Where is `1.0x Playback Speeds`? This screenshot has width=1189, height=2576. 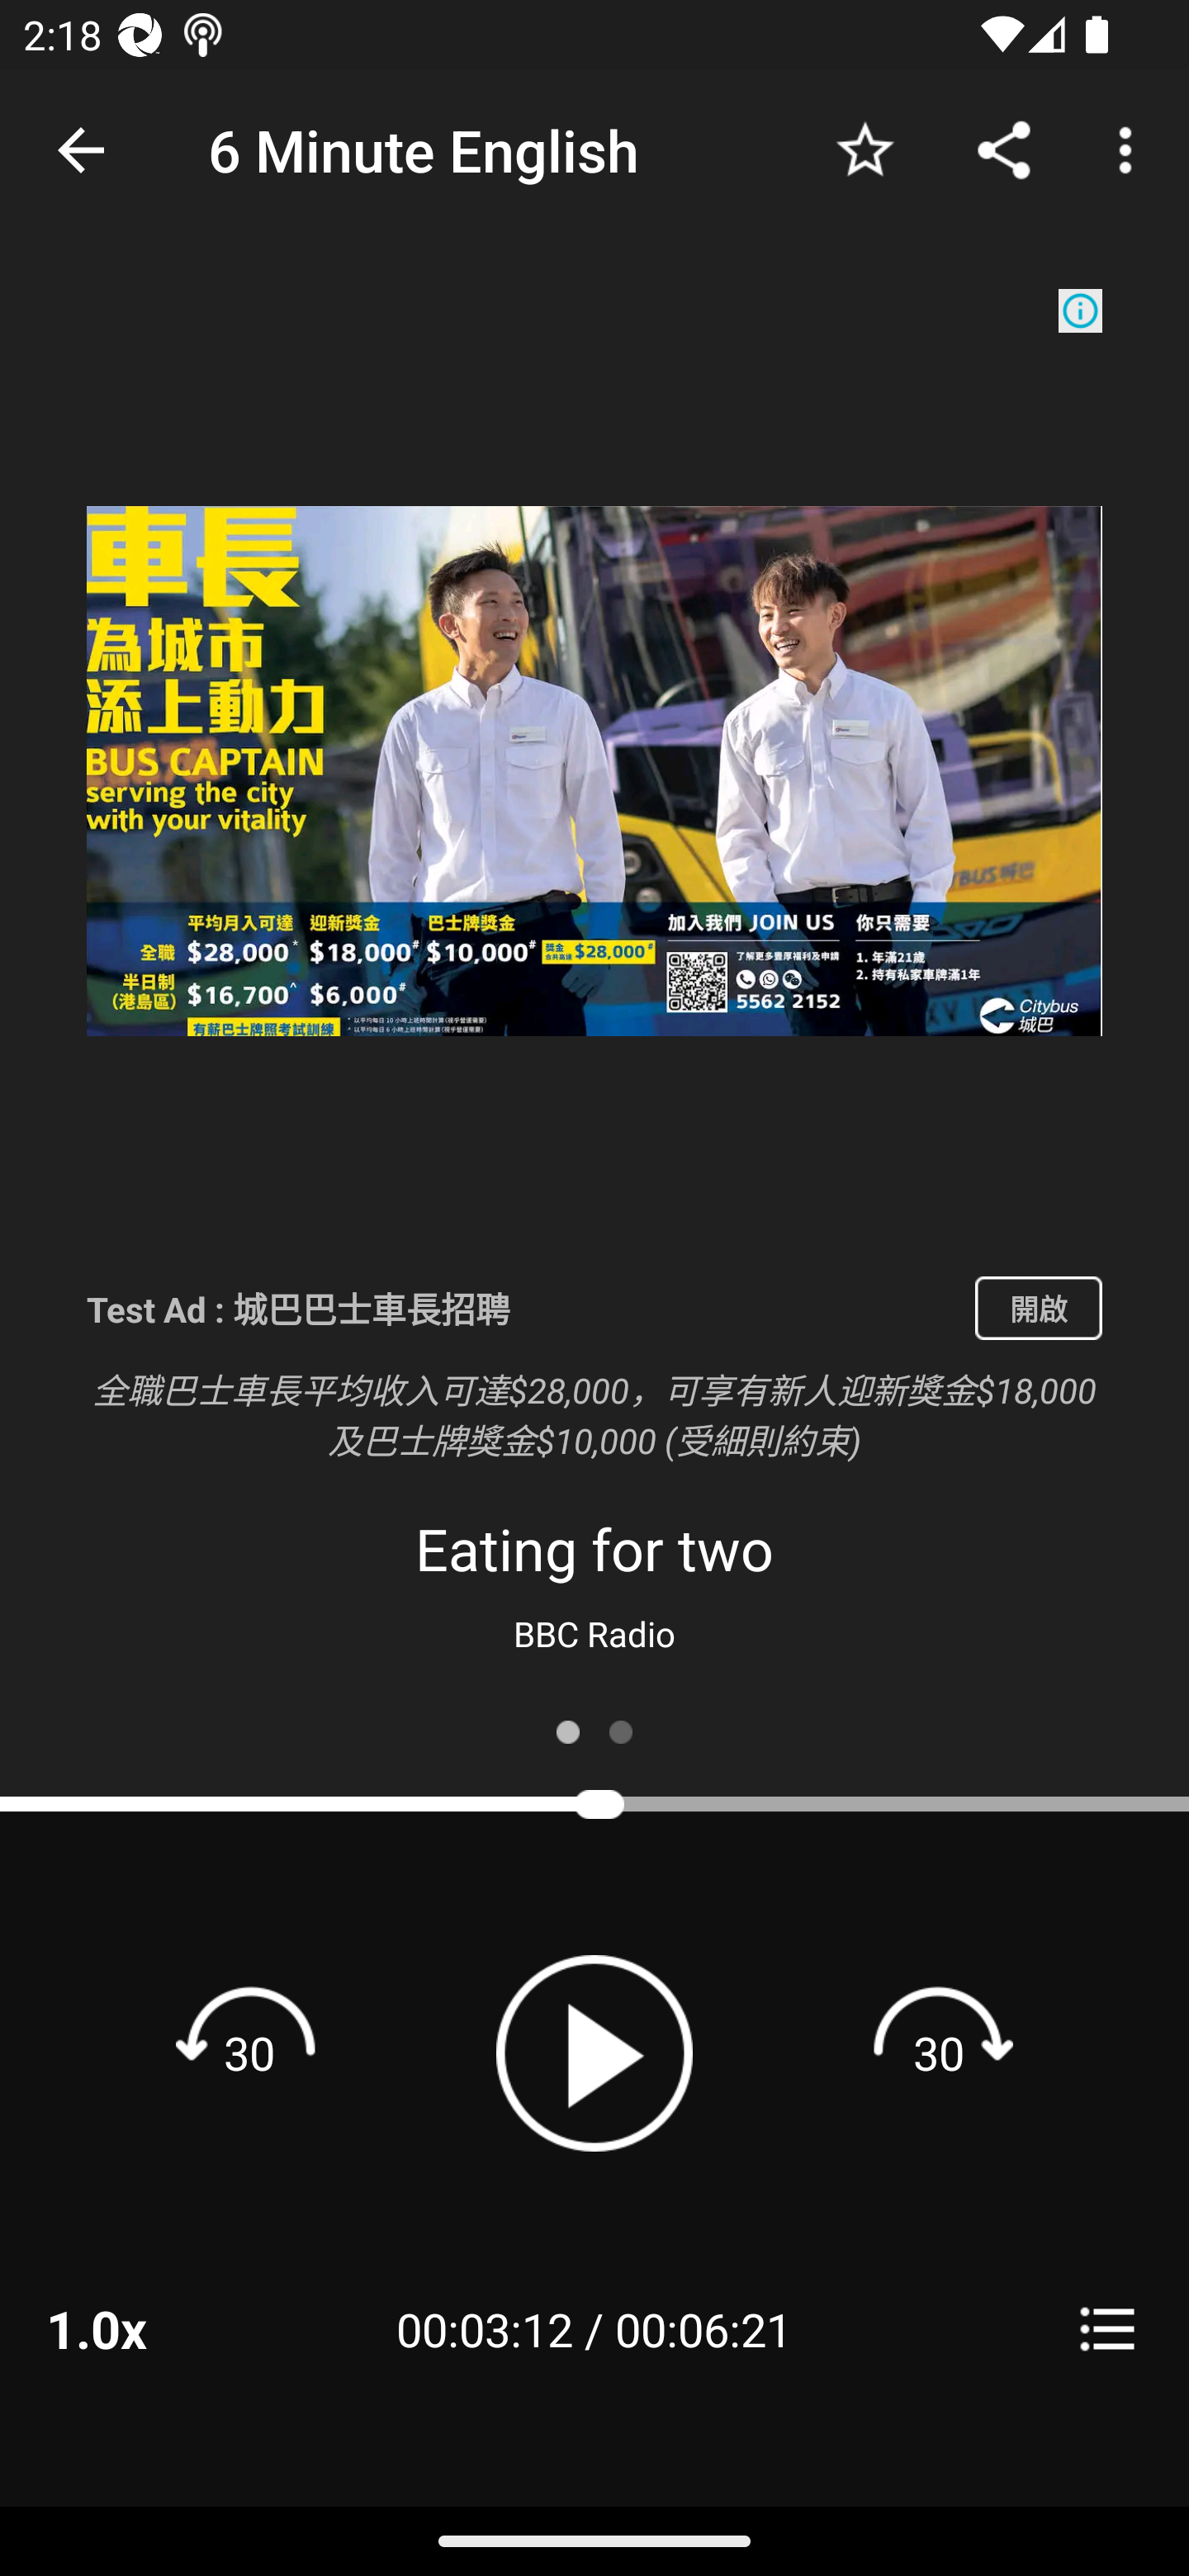
1.0x Playback Speeds is located at coordinates (139, 2328).